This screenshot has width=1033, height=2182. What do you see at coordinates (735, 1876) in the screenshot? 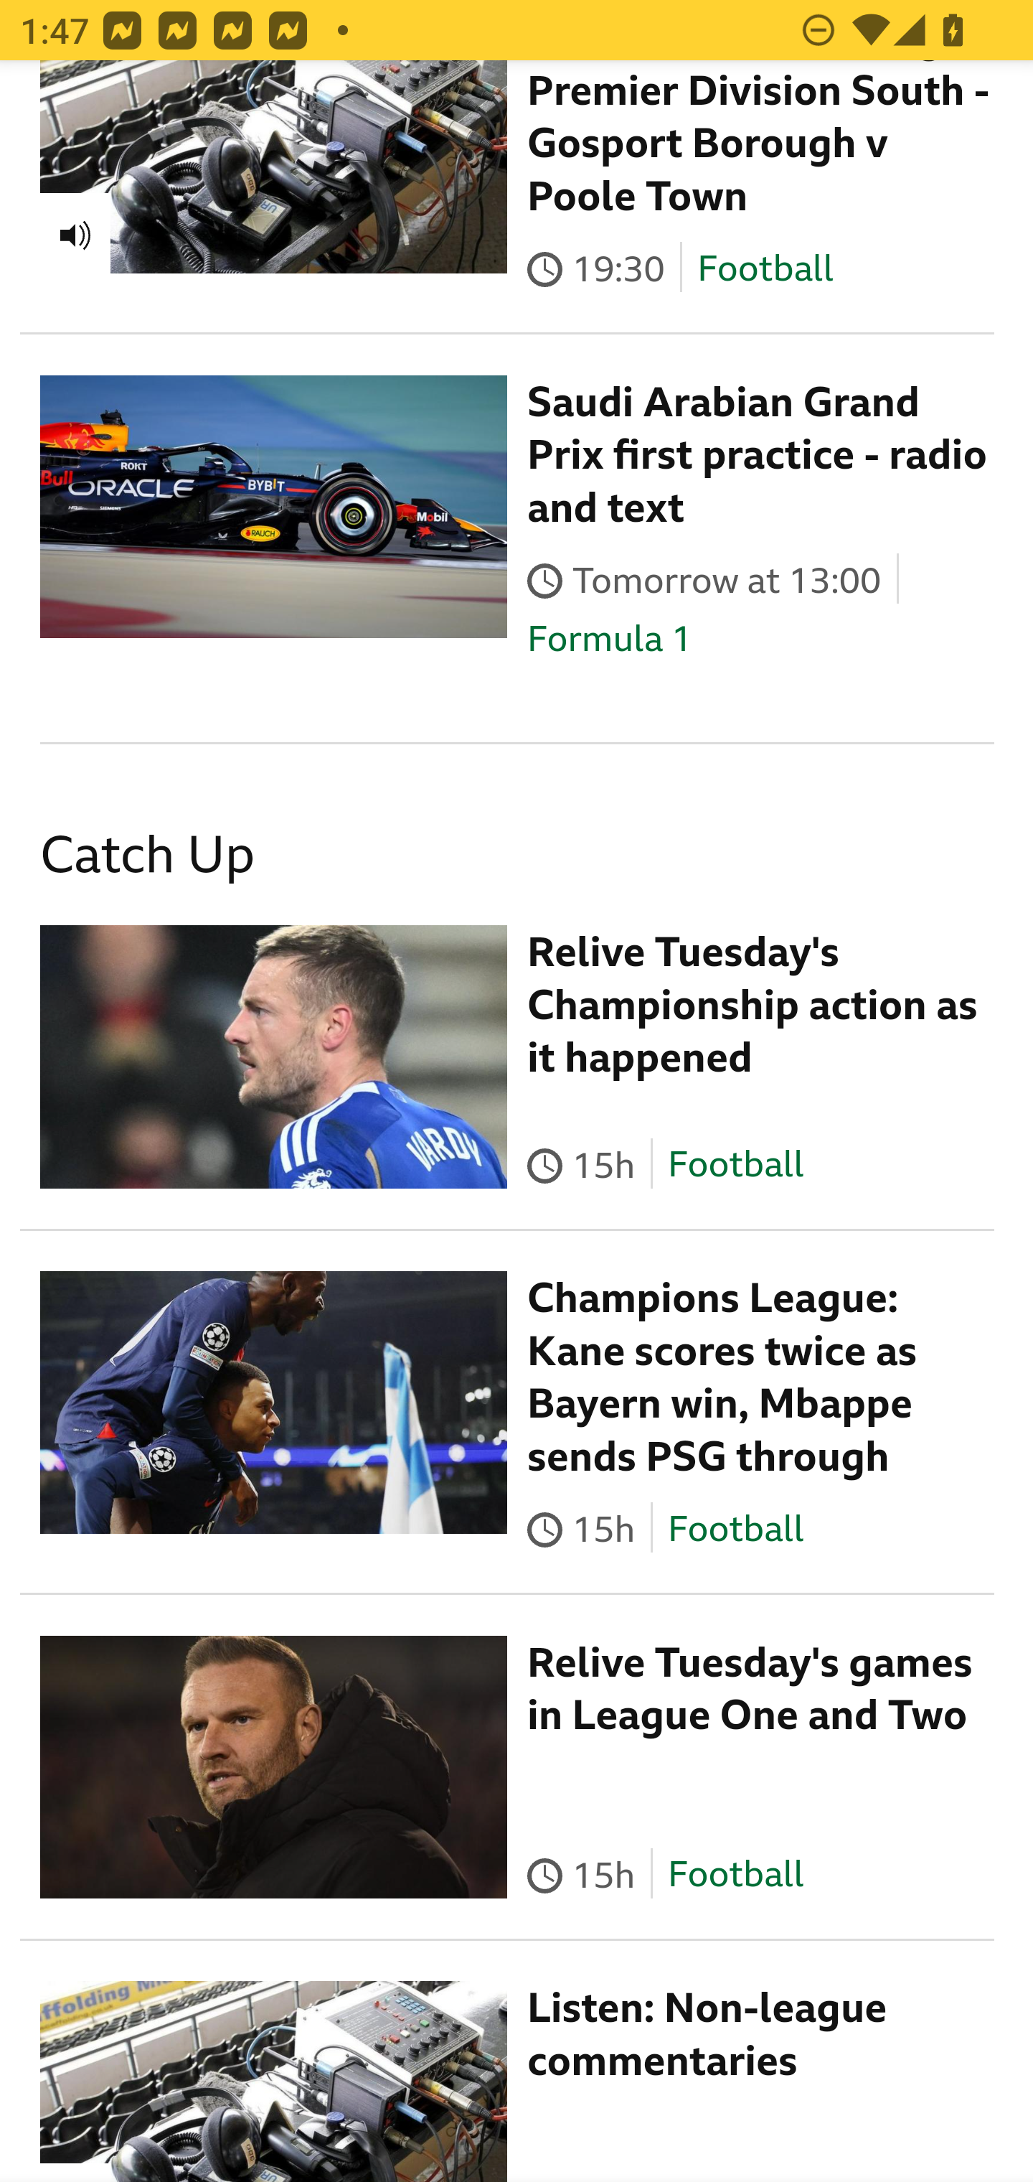
I see `Football` at bounding box center [735, 1876].